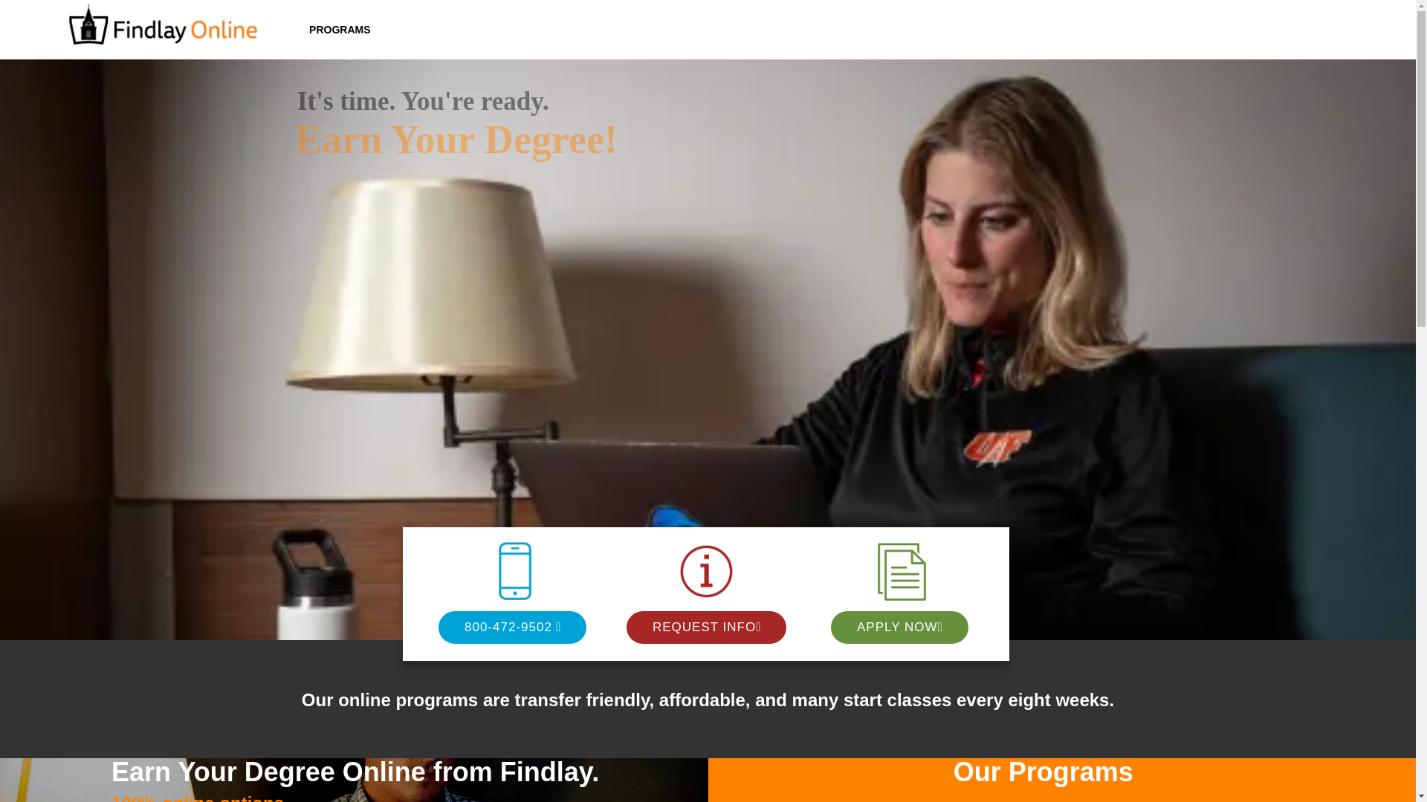  What do you see at coordinates (508, 627) in the screenshot?
I see `800-472-9502` at bounding box center [508, 627].